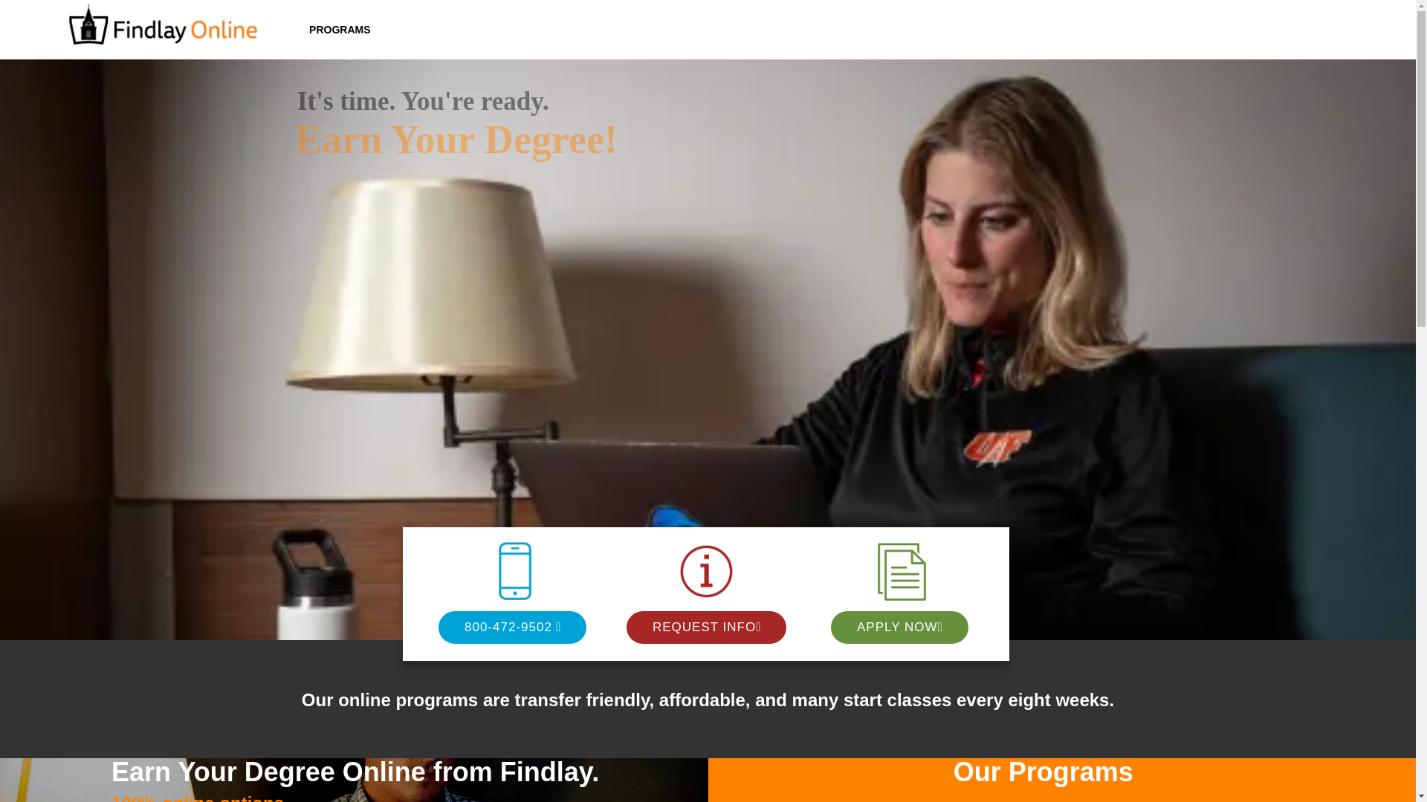  What do you see at coordinates (508, 627) in the screenshot?
I see `800-472-9502` at bounding box center [508, 627].